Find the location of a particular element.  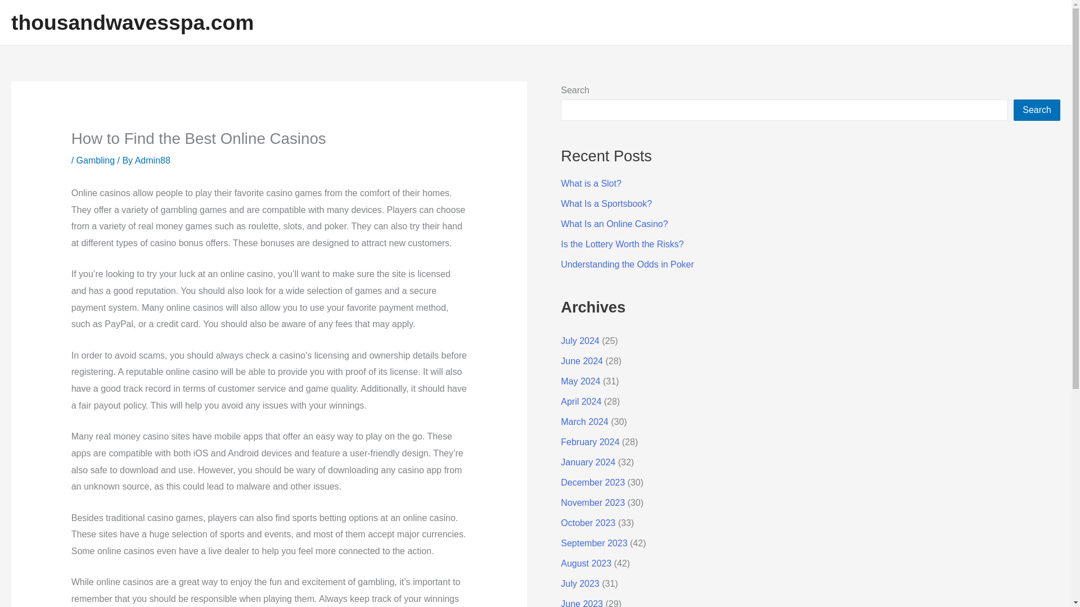

April 2024 is located at coordinates (580, 401).